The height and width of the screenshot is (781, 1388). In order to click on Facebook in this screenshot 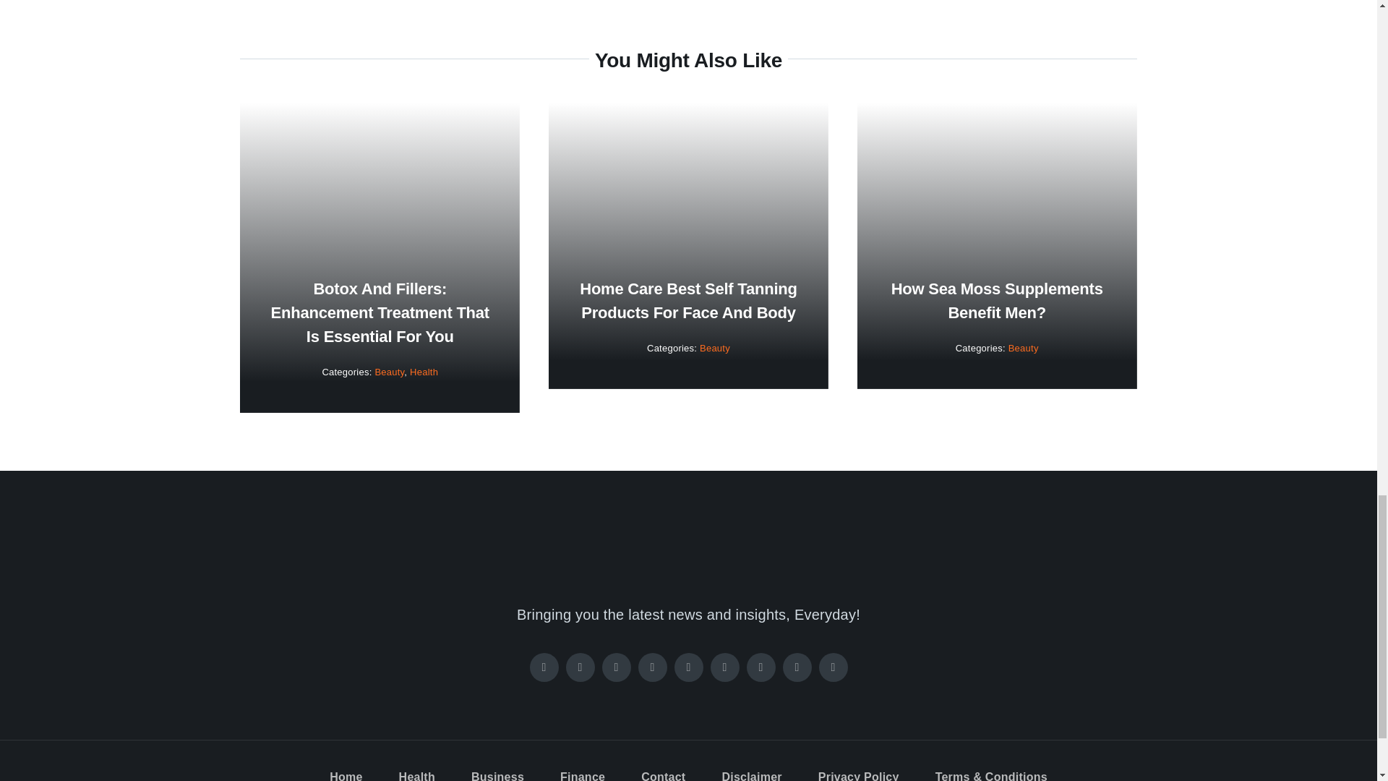, I will do `click(543, 667)`.